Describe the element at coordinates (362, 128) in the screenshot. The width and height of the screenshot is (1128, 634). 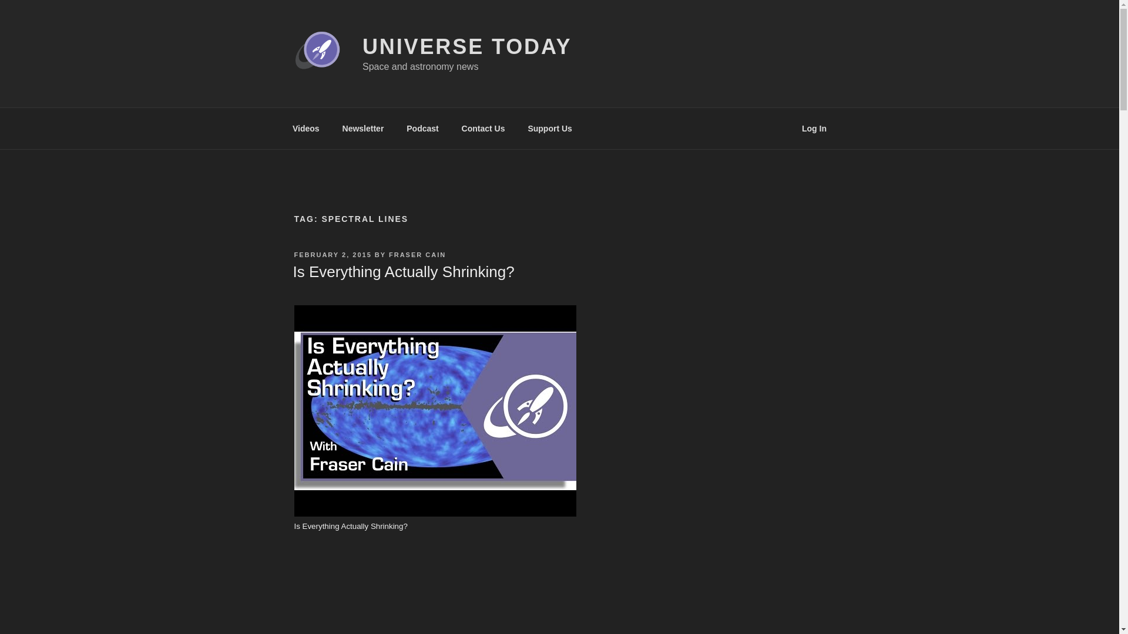
I see `Newsletter` at that location.